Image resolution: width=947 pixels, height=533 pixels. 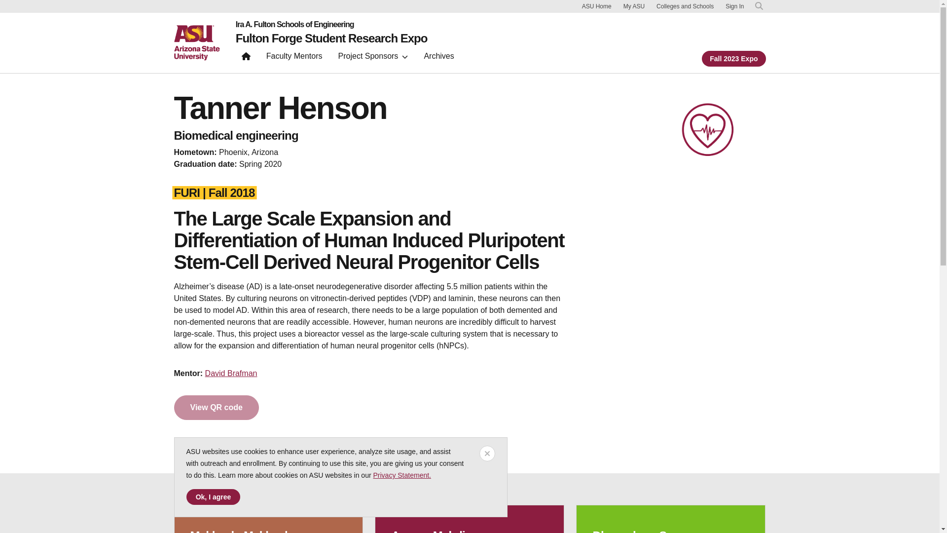 What do you see at coordinates (231, 373) in the screenshot?
I see `David Brafman` at bounding box center [231, 373].